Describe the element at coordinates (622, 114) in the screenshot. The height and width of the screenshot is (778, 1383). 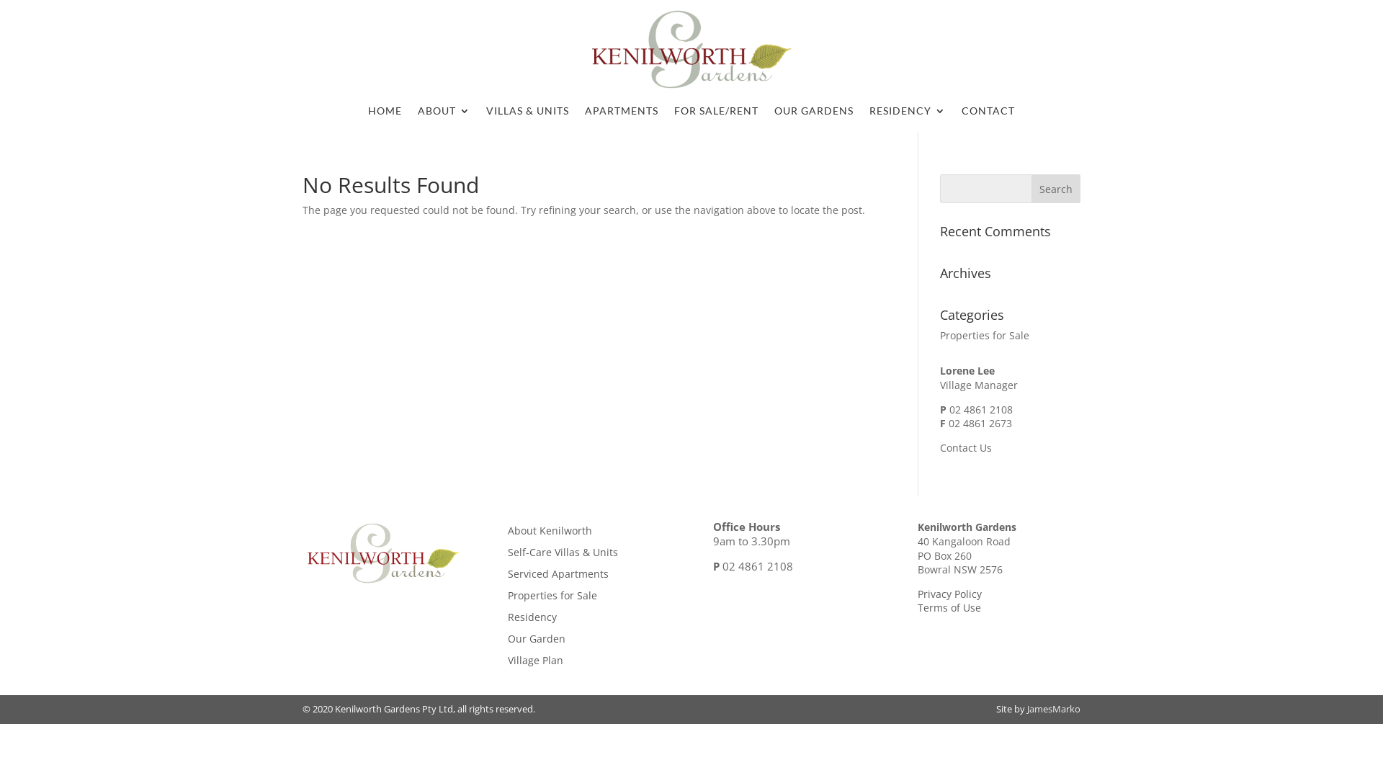
I see `APARTMENTS` at that location.